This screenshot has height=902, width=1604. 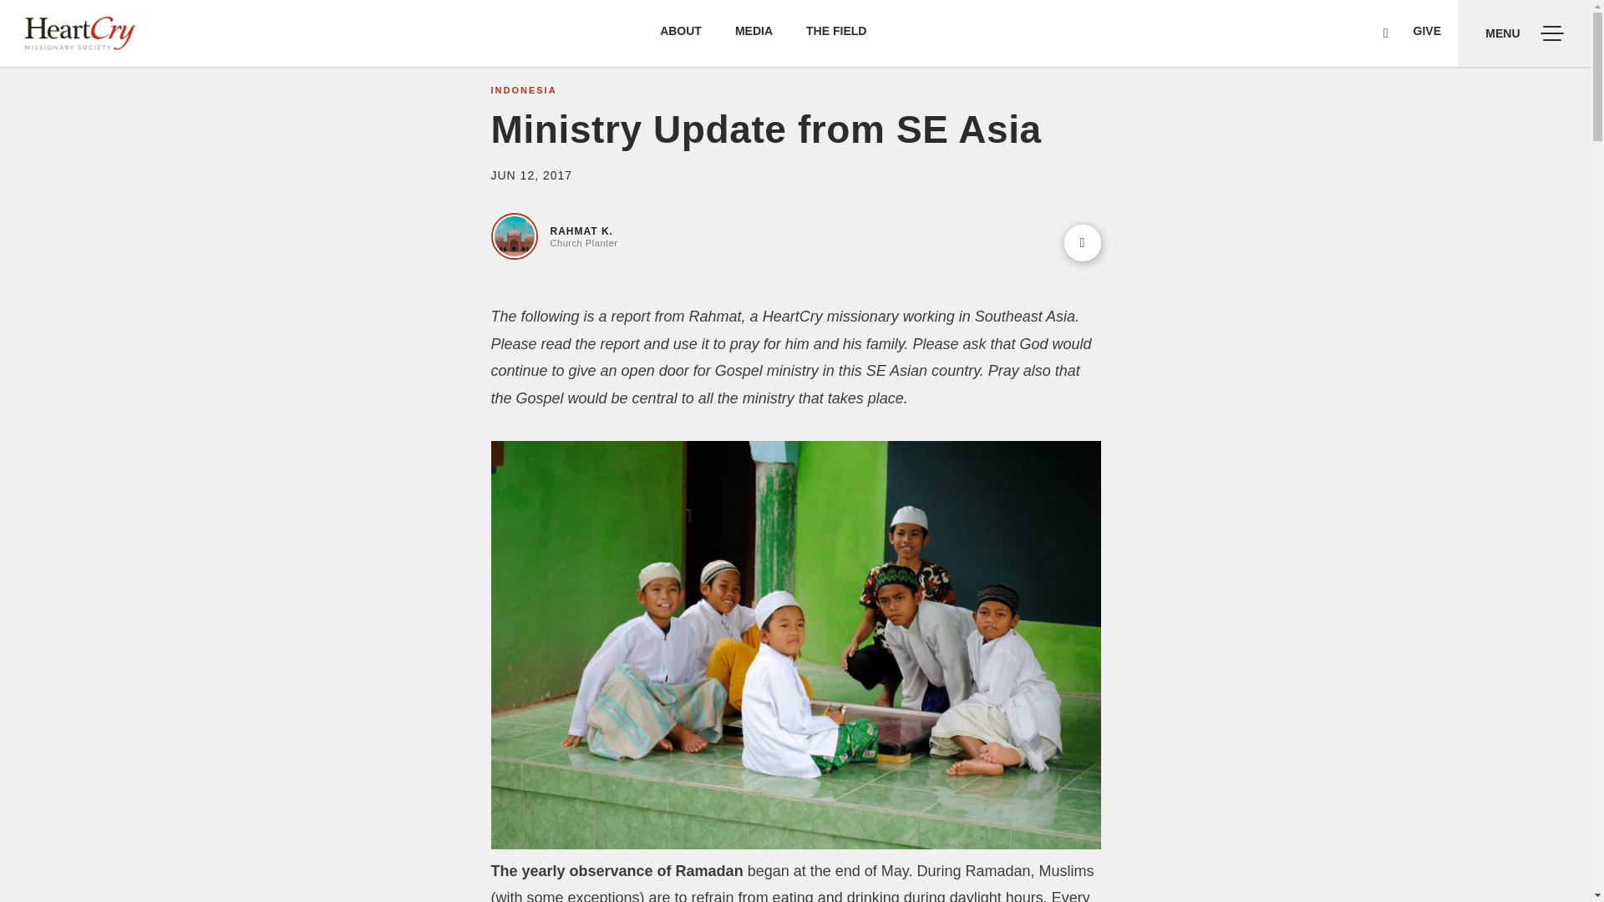 What do you see at coordinates (680, 31) in the screenshot?
I see `ABOUT` at bounding box center [680, 31].